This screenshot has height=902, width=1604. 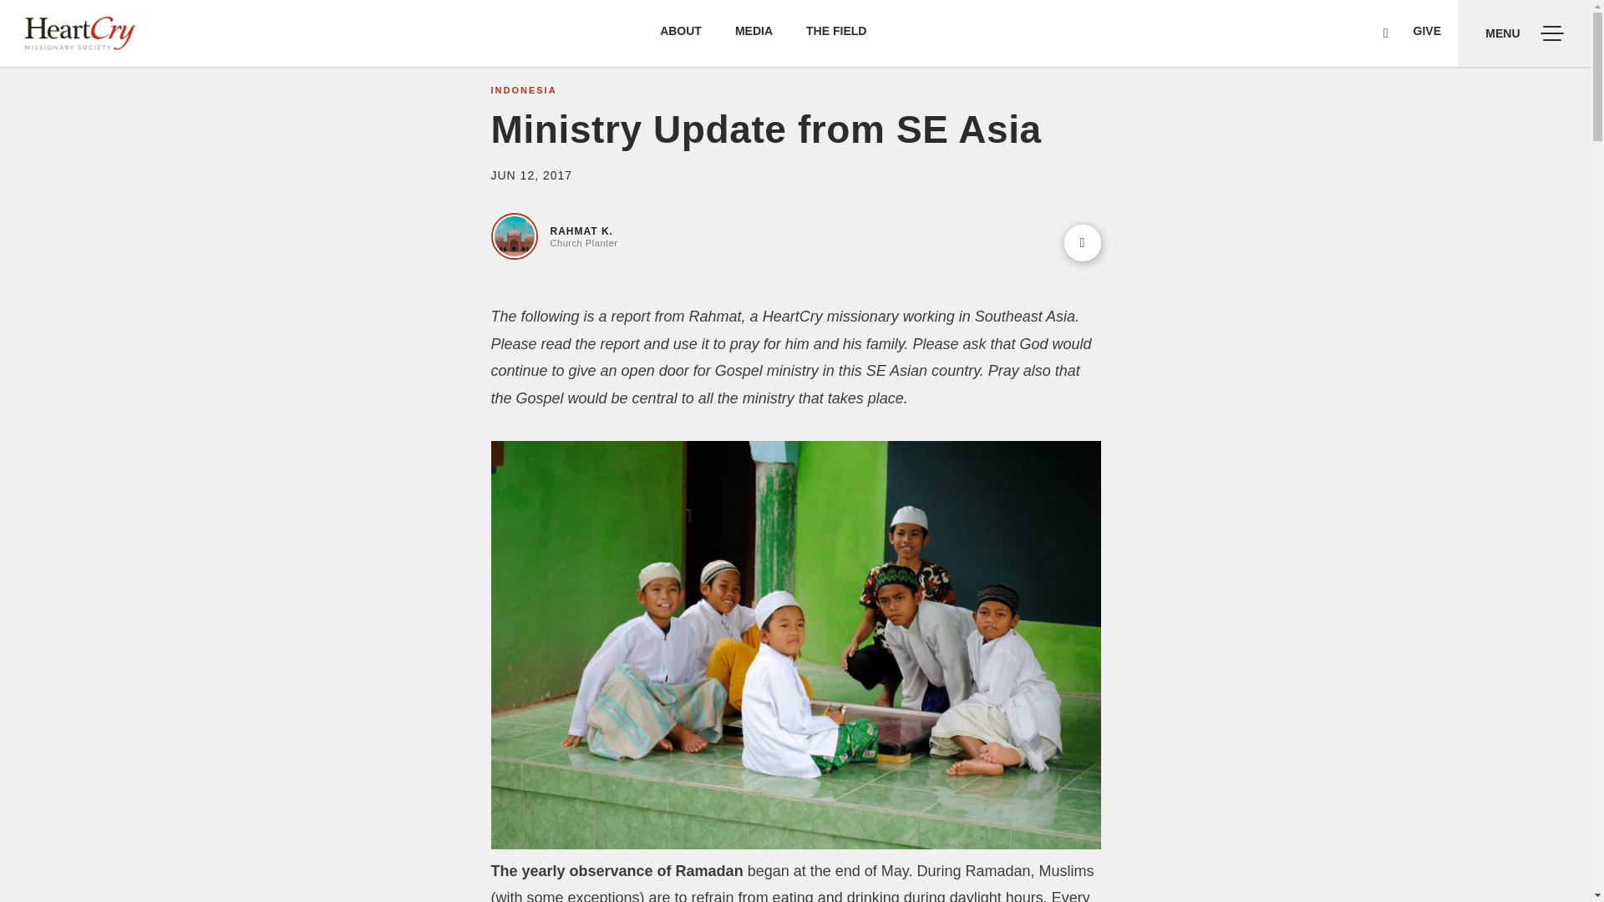 What do you see at coordinates (680, 31) in the screenshot?
I see `ABOUT` at bounding box center [680, 31].